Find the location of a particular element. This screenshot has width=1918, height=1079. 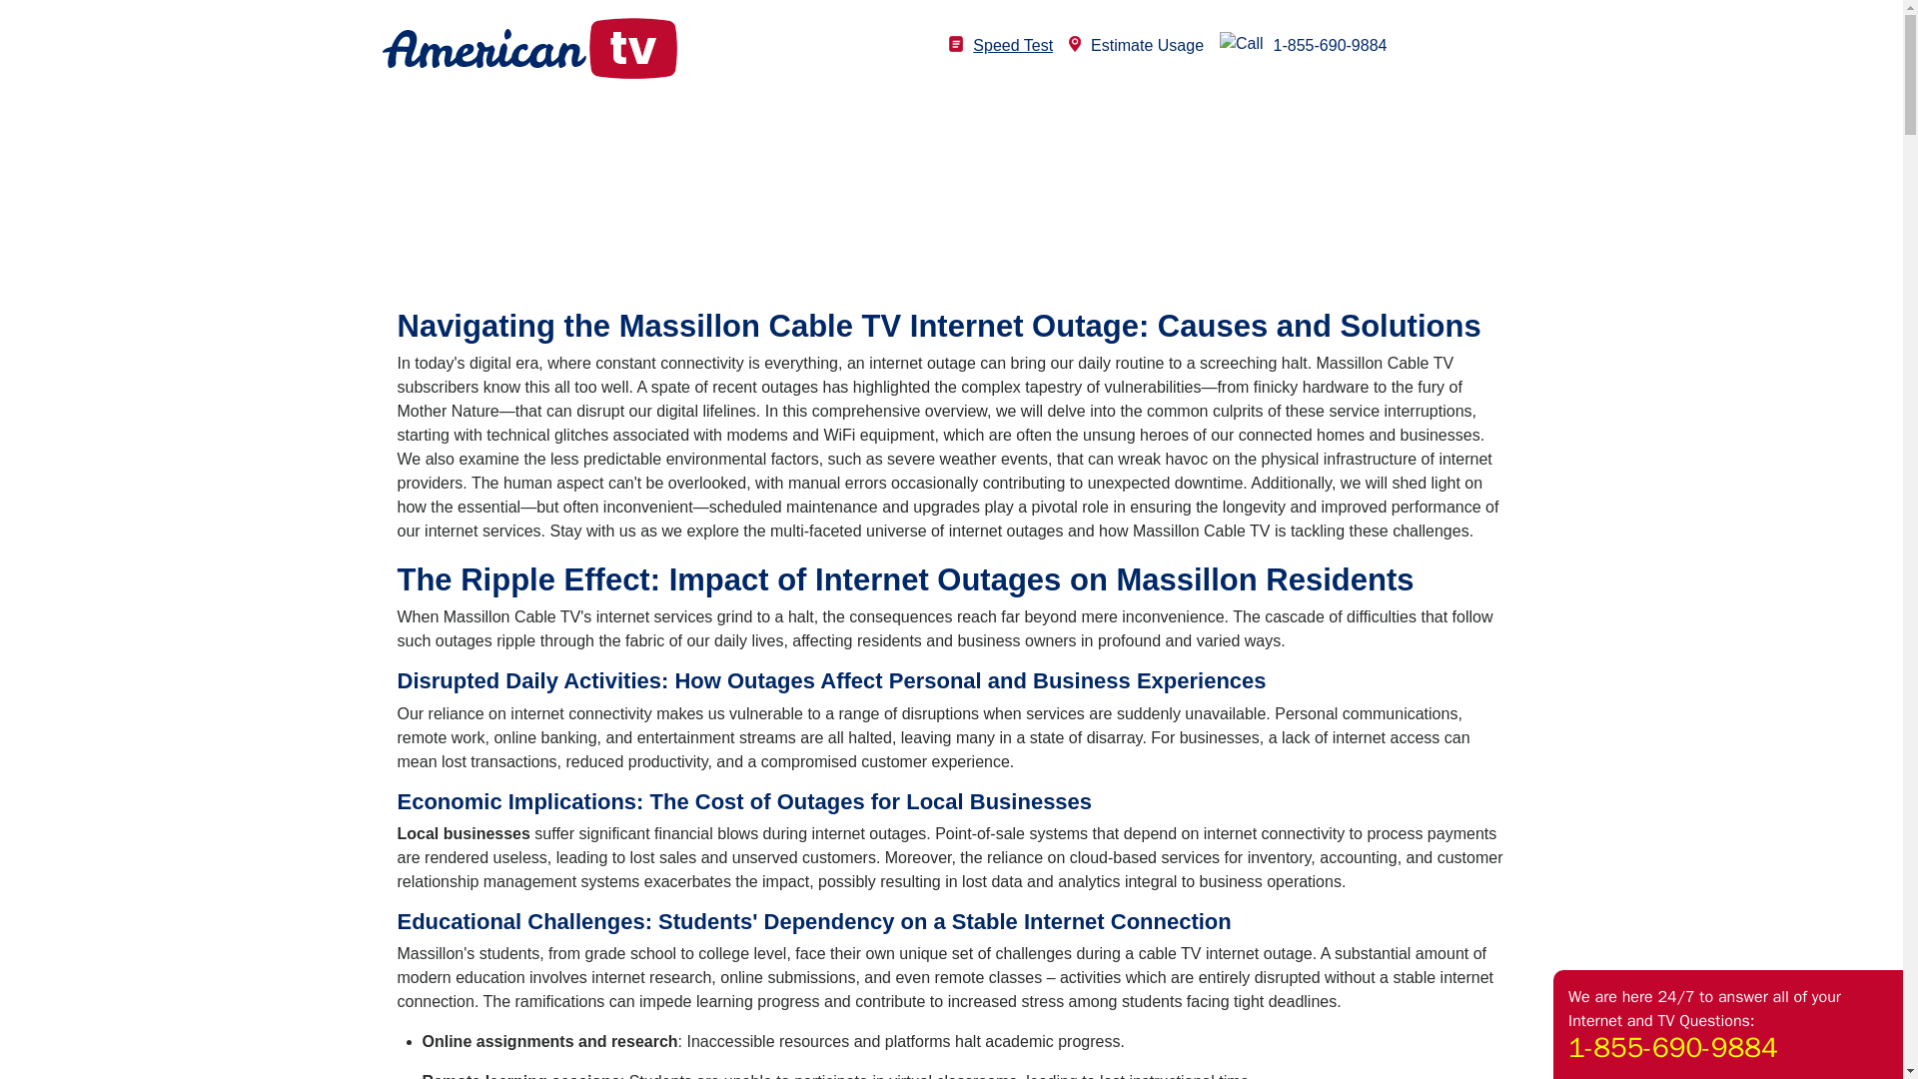

Estimate Usage is located at coordinates (1136, 45).